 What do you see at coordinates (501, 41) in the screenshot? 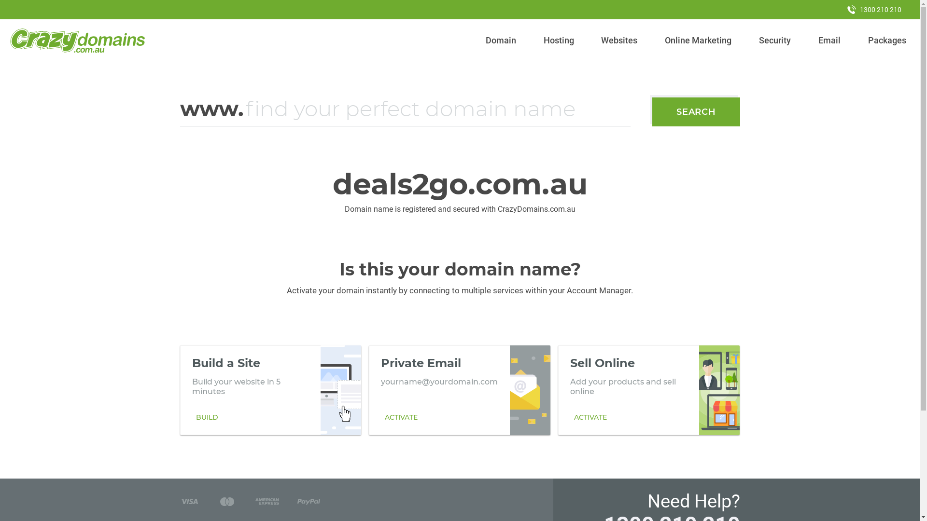
I see `Domain` at bounding box center [501, 41].